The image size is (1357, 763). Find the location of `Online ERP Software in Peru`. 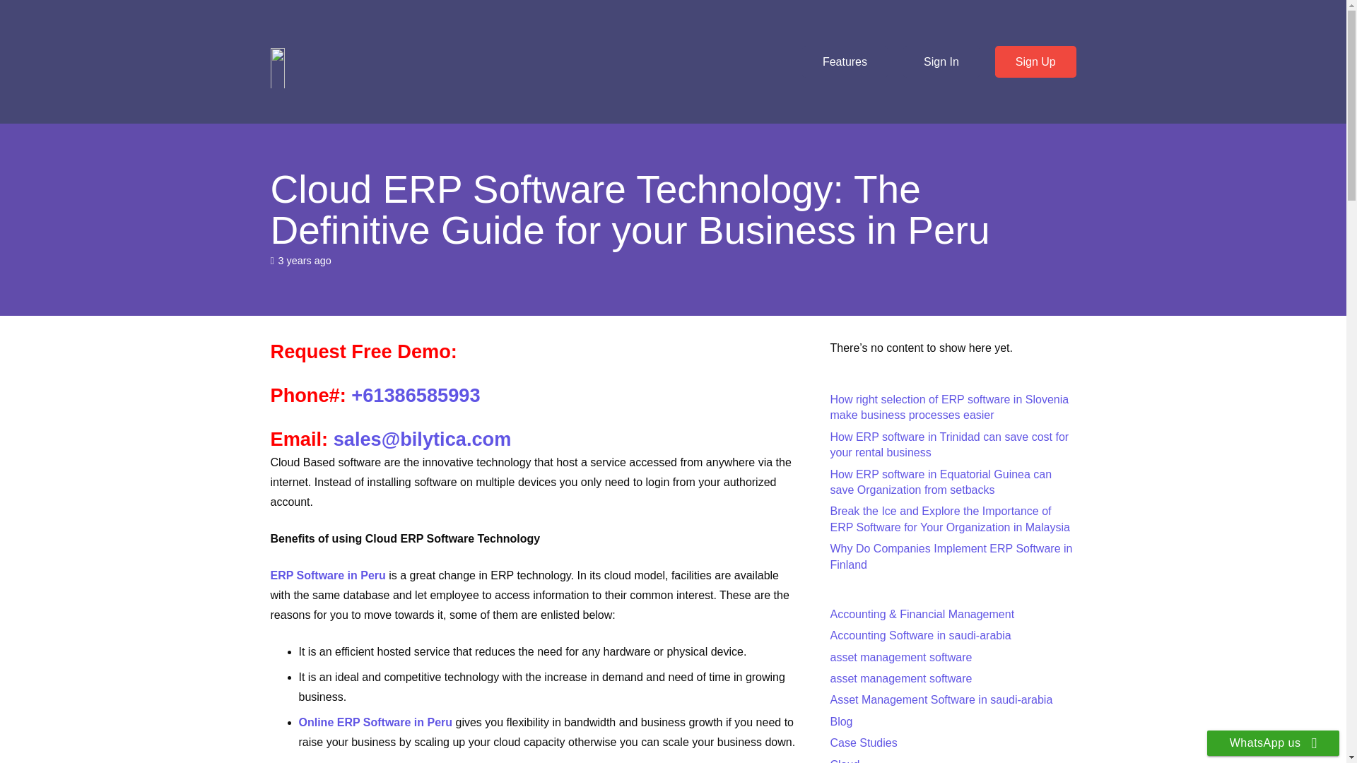

Online ERP Software in Peru is located at coordinates (375, 722).